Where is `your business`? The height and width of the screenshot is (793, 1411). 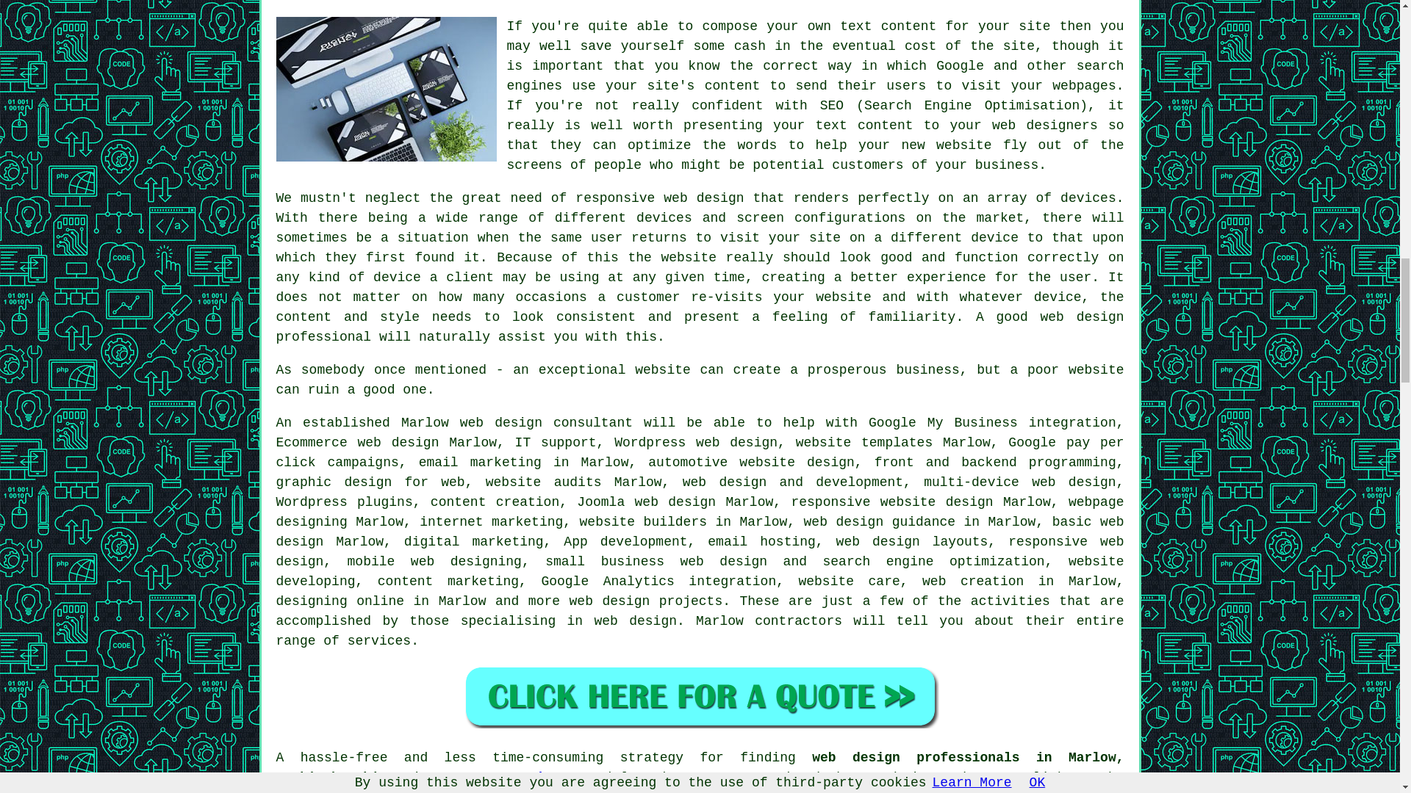
your business is located at coordinates (986, 164).